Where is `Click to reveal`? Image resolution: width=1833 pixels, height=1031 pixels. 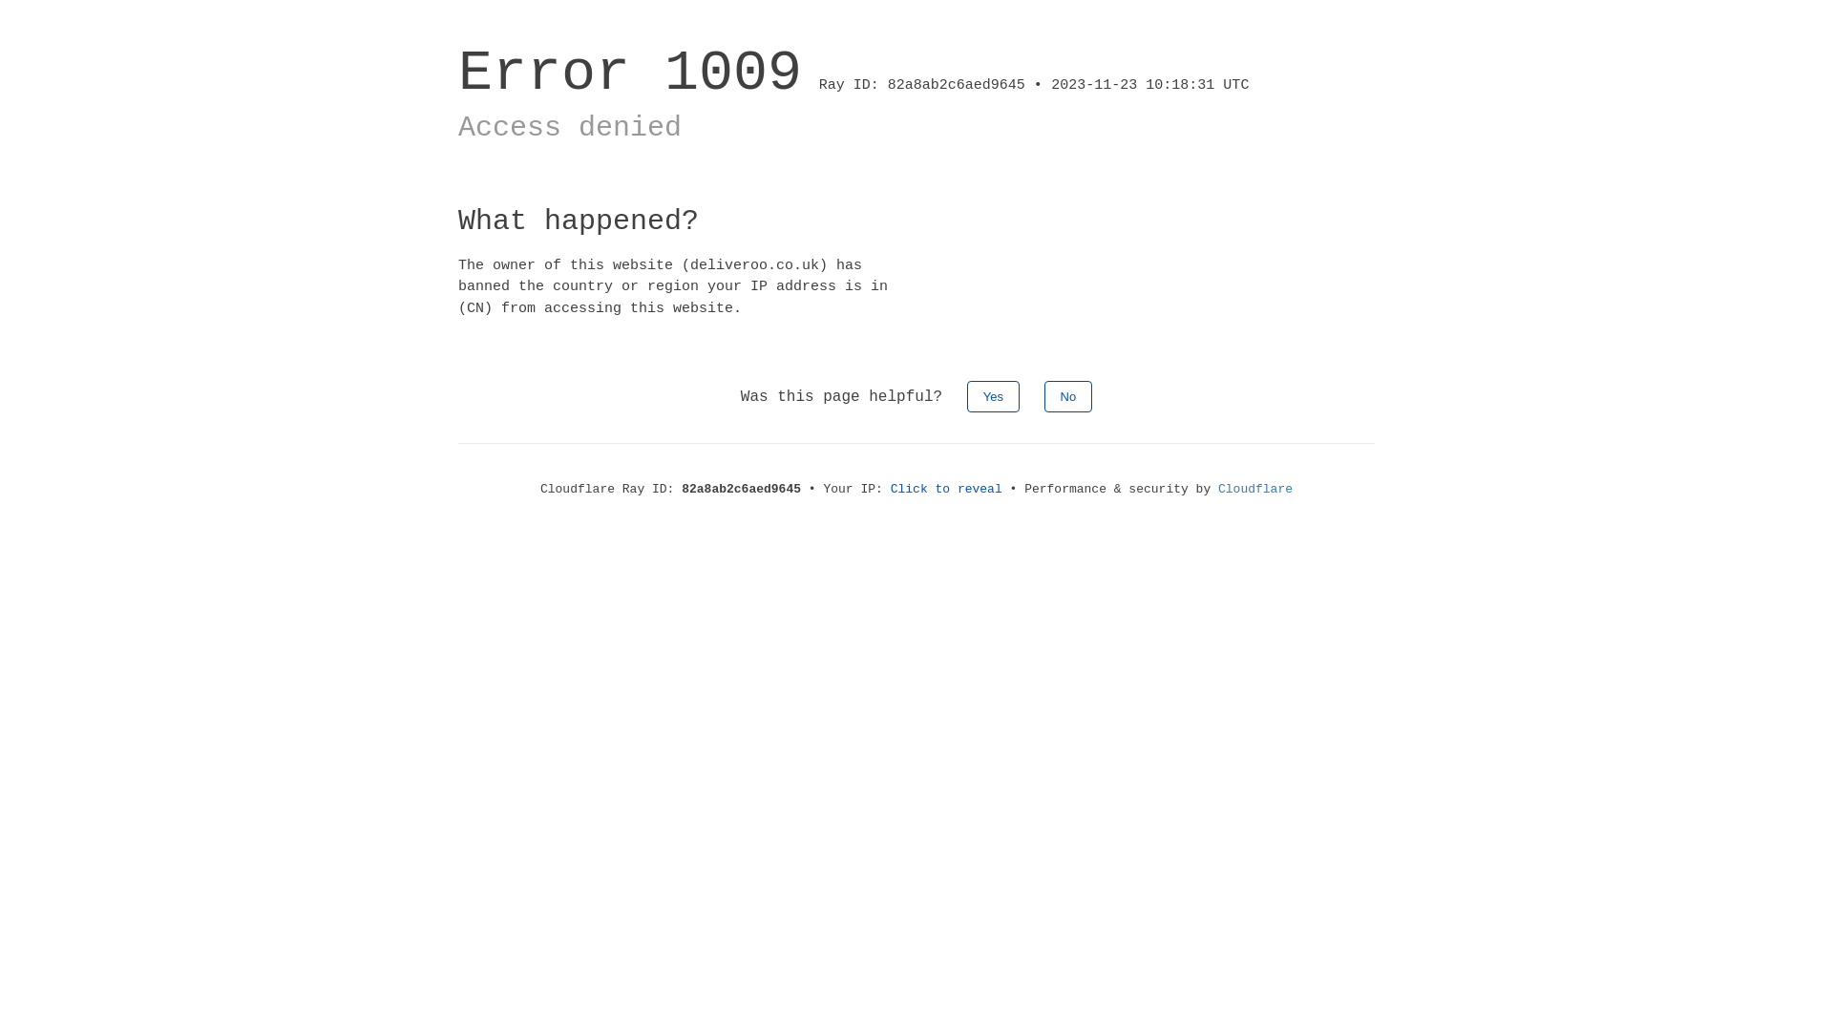 Click to reveal is located at coordinates (947, 489).